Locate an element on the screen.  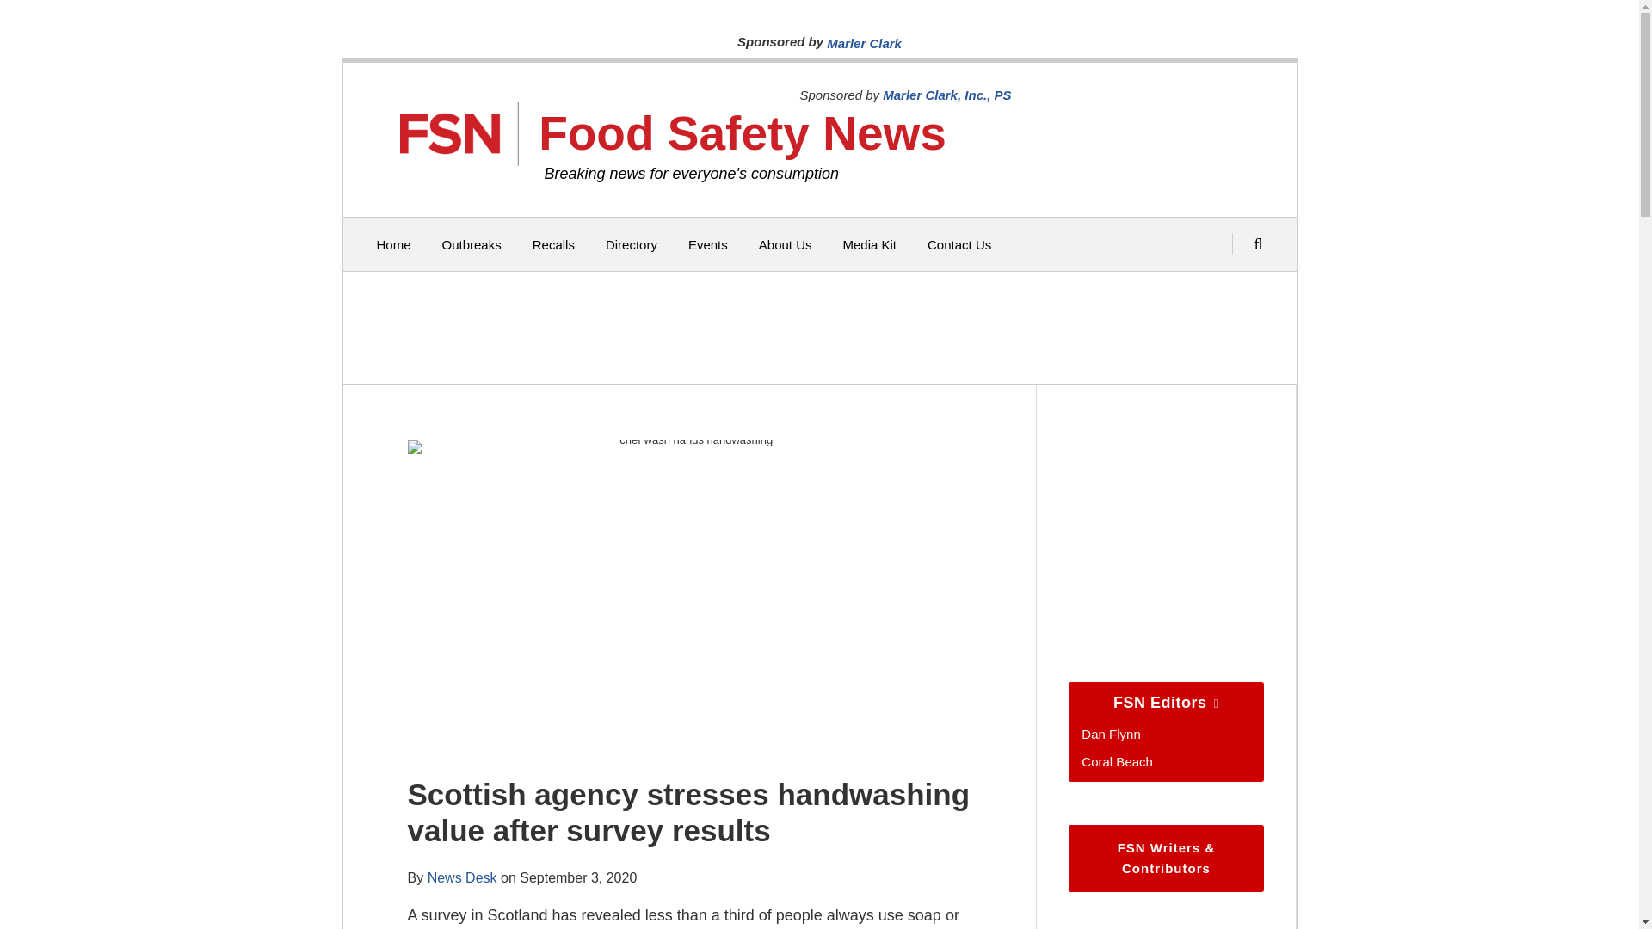
Directory is located at coordinates (632, 244).